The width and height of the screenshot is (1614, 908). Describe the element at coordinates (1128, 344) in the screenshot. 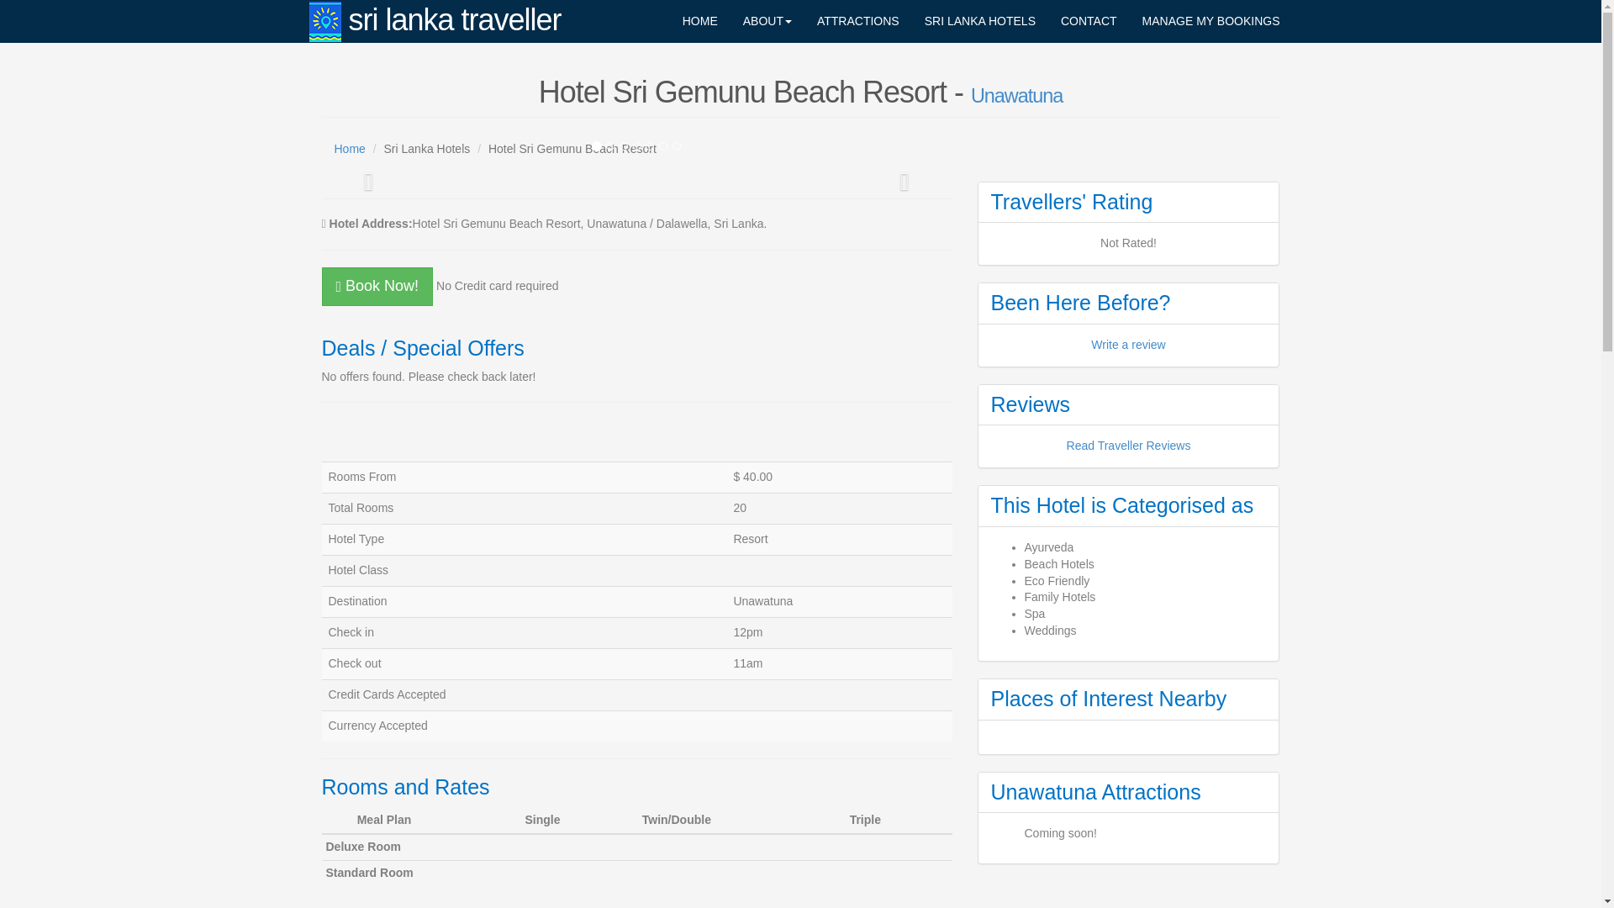

I see `Write a review` at that location.